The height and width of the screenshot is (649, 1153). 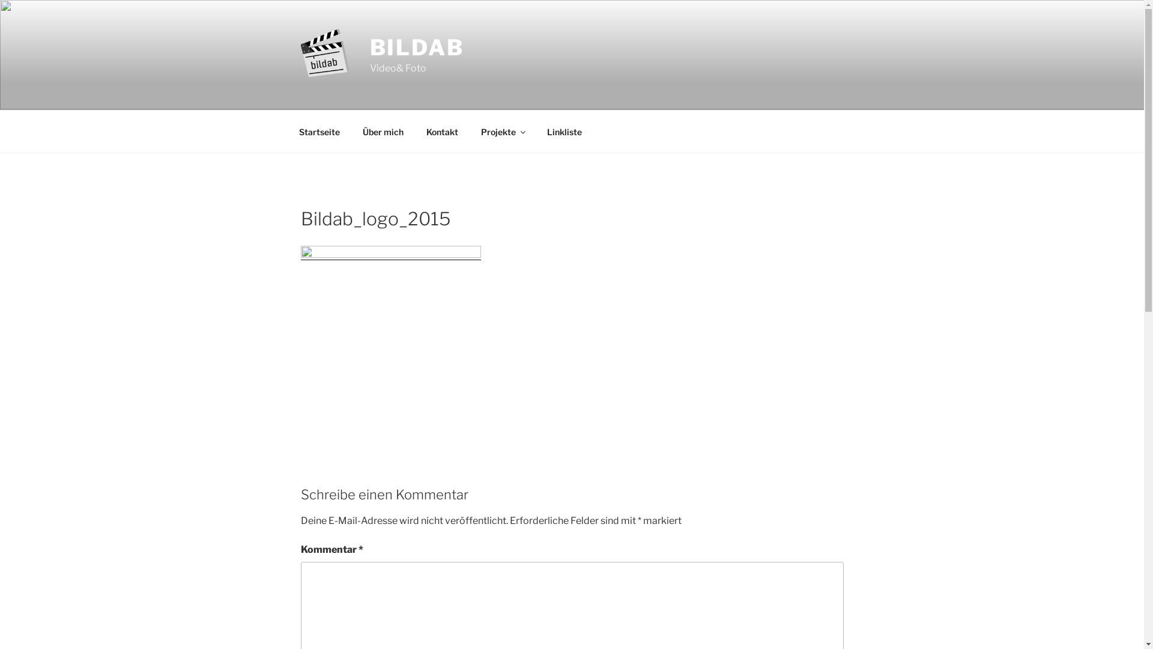 I want to click on Kontakt, so click(x=442, y=131).